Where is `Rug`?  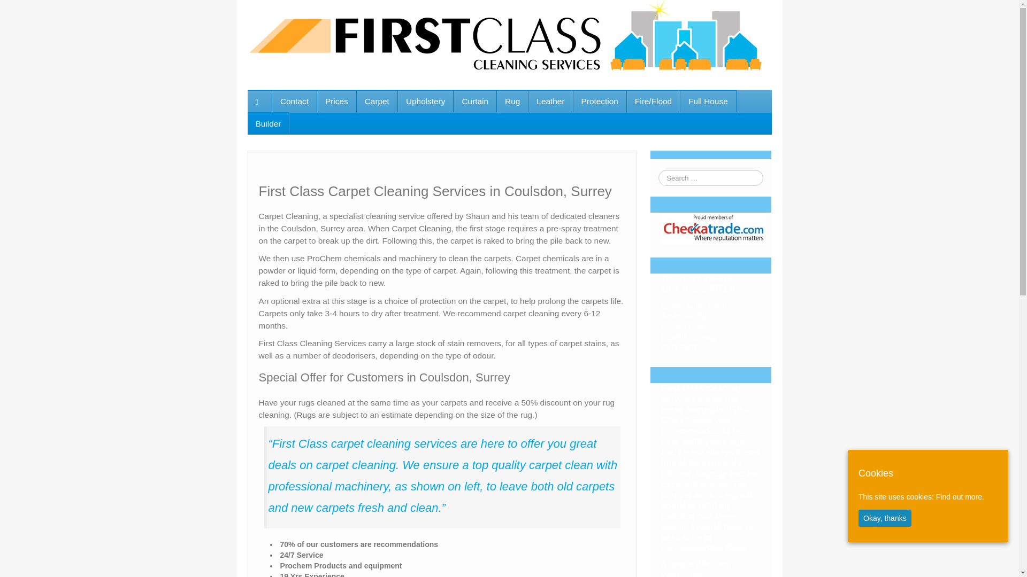 Rug is located at coordinates (512, 100).